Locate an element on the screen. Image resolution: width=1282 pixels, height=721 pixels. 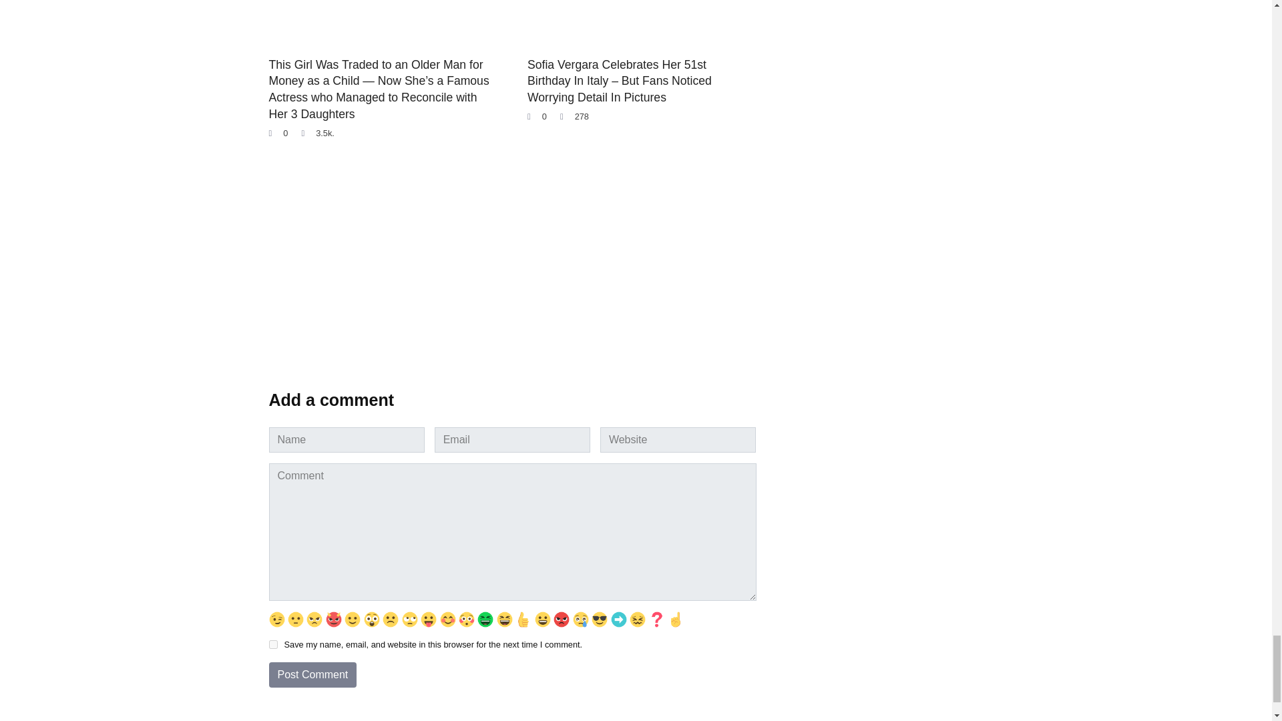
yes is located at coordinates (272, 645).